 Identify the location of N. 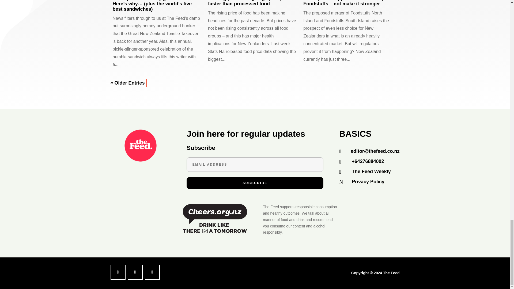
(343, 182).